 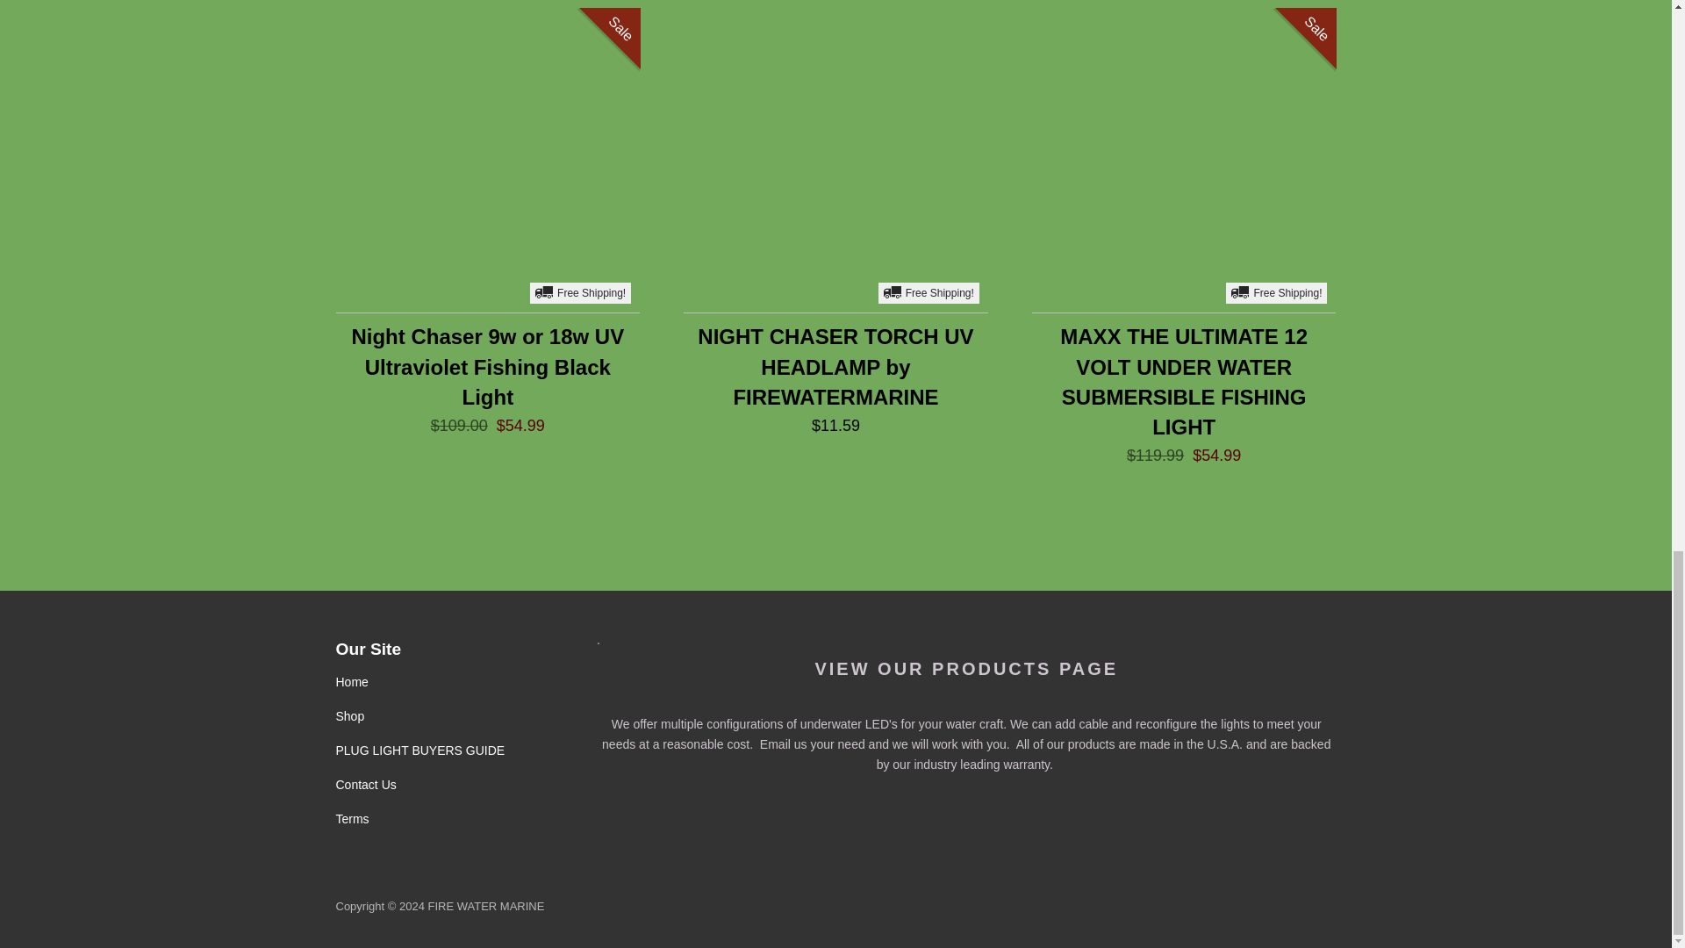 I want to click on PLUG LIGHT BUYERS GUIDE, so click(x=419, y=750).